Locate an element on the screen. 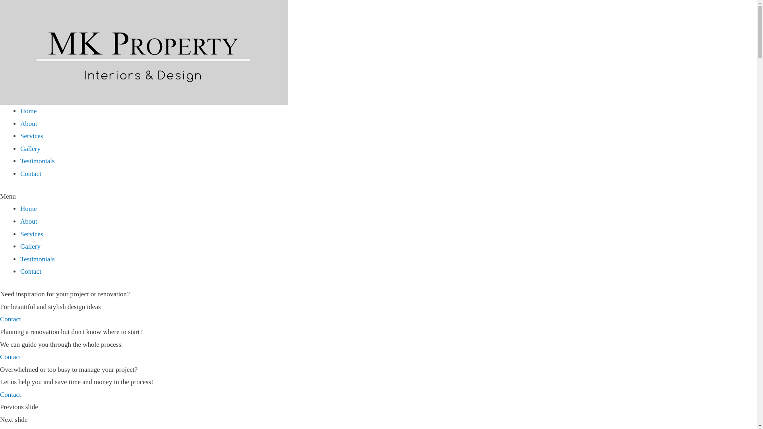 This screenshot has width=763, height=429. Testimonials is located at coordinates (37, 259).